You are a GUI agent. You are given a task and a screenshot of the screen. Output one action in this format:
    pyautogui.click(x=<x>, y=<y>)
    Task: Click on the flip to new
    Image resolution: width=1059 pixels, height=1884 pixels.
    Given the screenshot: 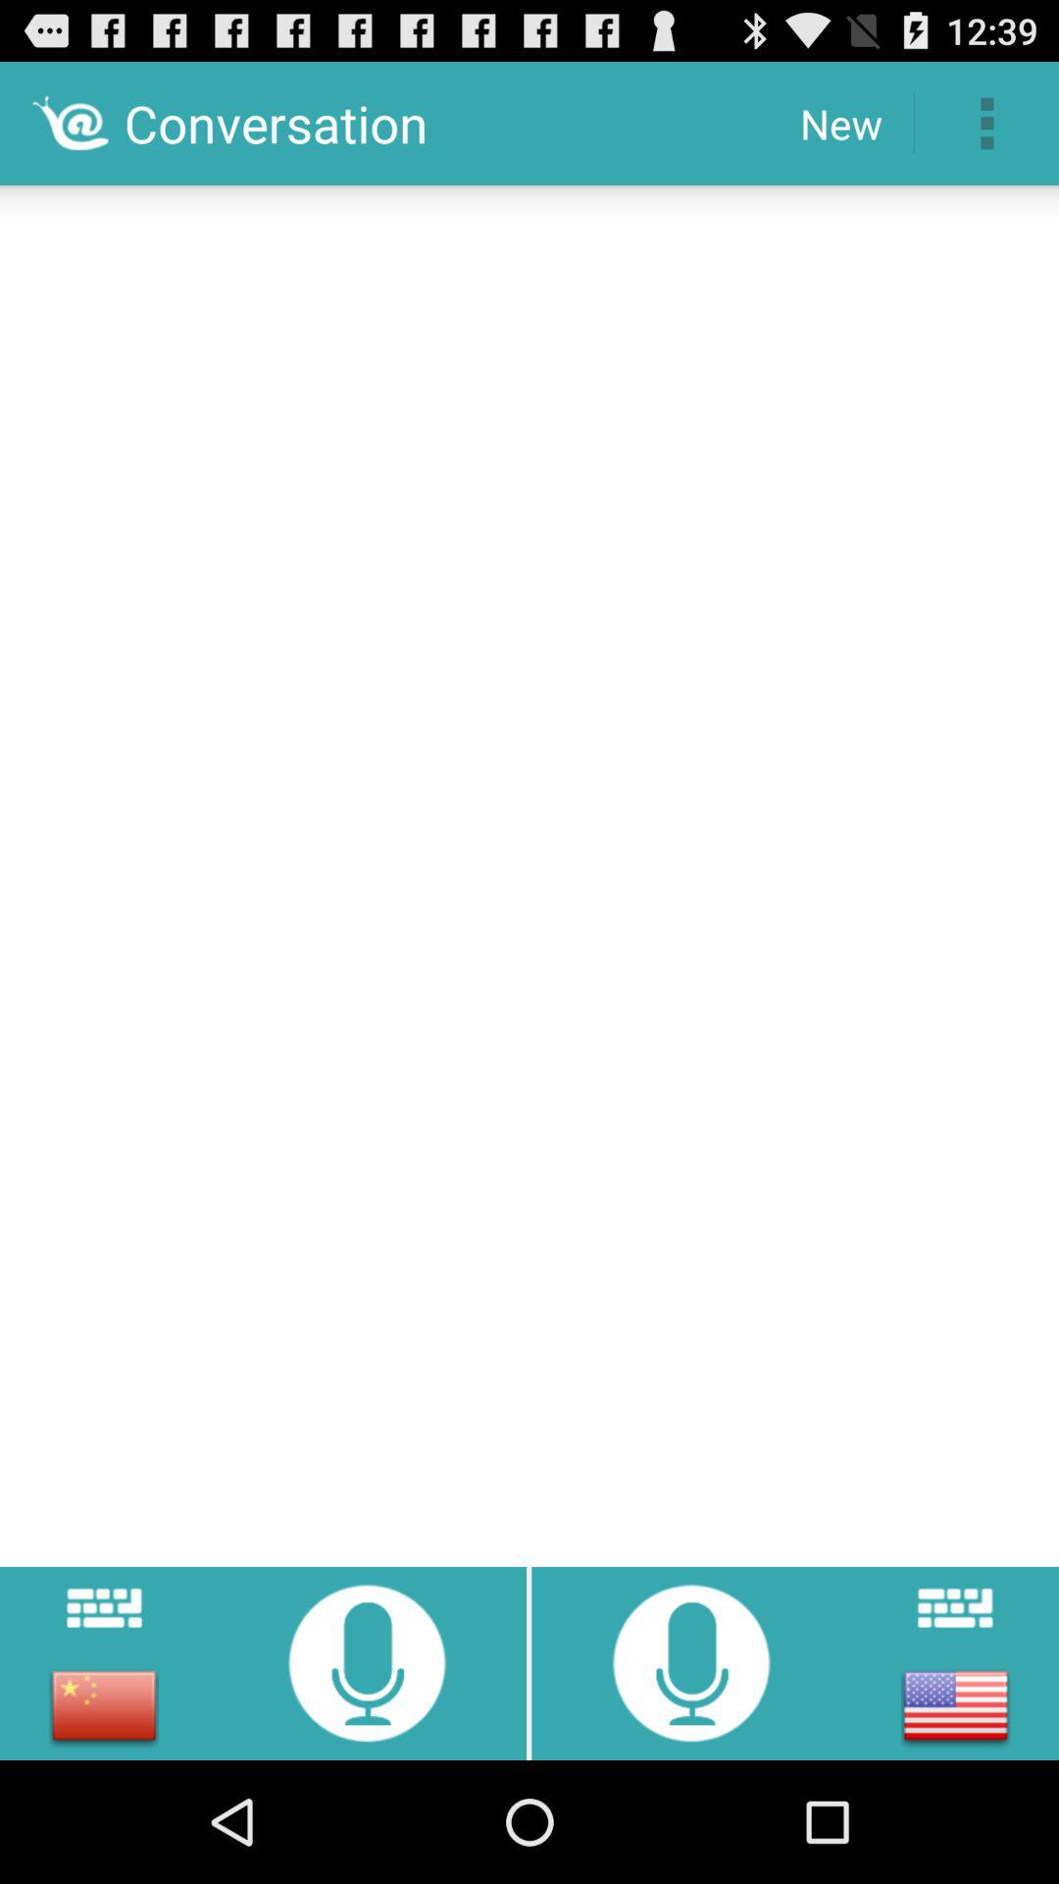 What is the action you would take?
    pyautogui.click(x=841, y=124)
    